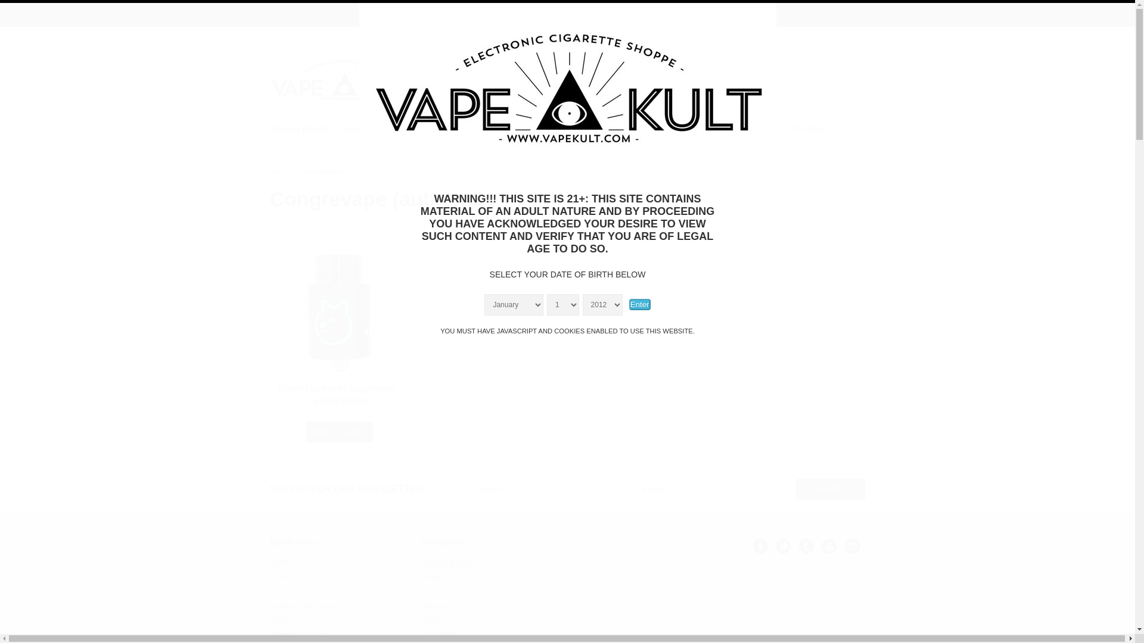 This screenshot has height=643, width=1144. Describe the element at coordinates (831, 489) in the screenshot. I see `Submit` at that location.